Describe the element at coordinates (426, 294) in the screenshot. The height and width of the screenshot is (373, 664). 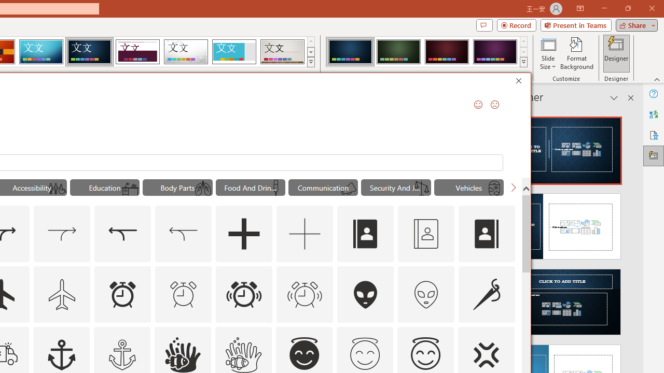
I see `AutomationID: Icons_AlienFace_M` at that location.